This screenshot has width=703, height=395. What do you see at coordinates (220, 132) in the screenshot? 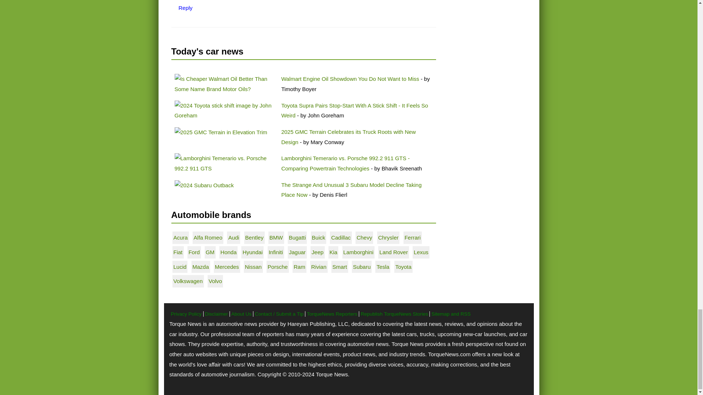
I see `GMC Photo` at bounding box center [220, 132].